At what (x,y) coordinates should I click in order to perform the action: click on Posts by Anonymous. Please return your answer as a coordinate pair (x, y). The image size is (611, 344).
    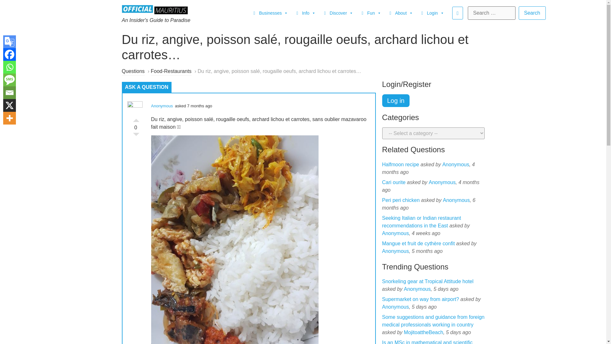
    Looking at the image, I should click on (442, 182).